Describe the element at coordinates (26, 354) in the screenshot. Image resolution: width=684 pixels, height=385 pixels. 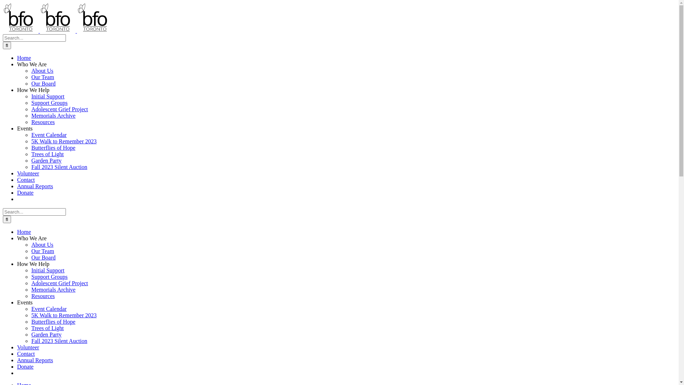
I see `Contact` at that location.